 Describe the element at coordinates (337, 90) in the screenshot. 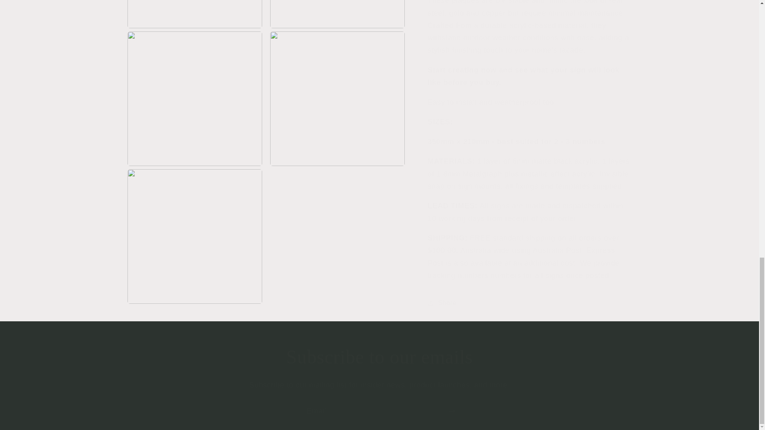

I see `Open media 7 in modal` at that location.